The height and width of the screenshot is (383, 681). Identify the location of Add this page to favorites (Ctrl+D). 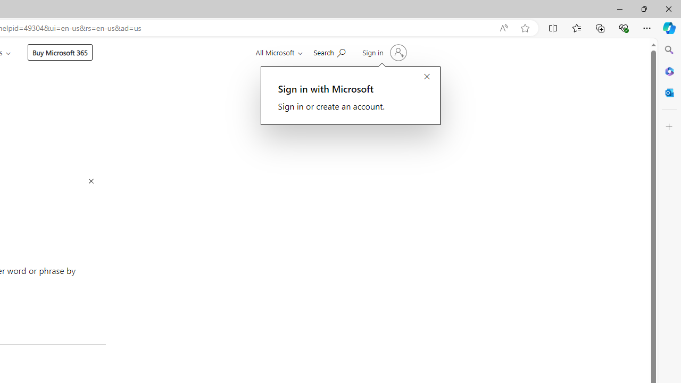
(525, 28).